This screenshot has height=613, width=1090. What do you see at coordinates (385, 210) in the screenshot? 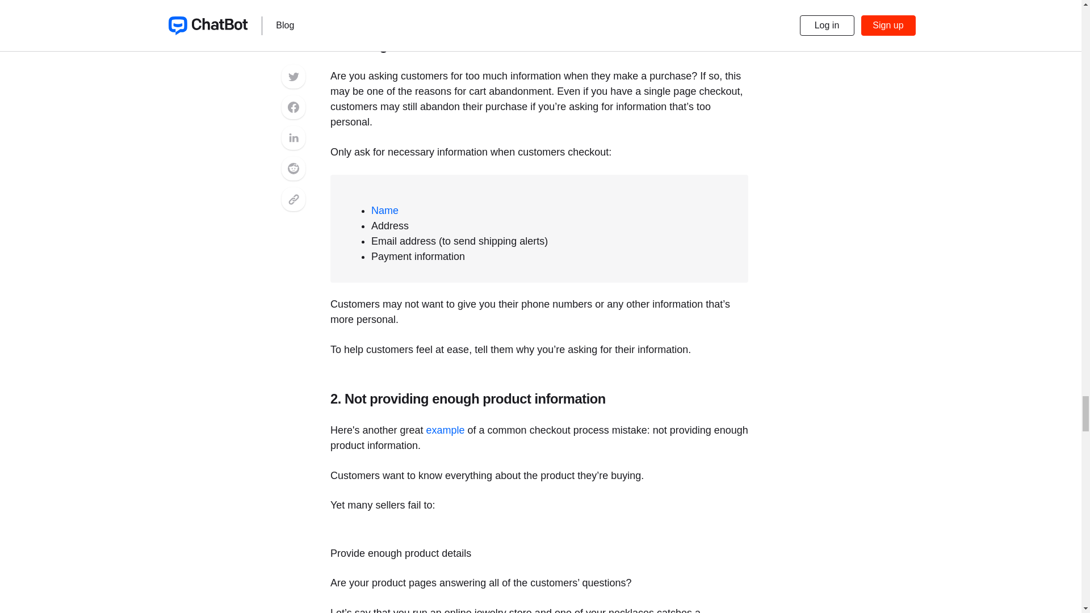
I see `Name` at bounding box center [385, 210].